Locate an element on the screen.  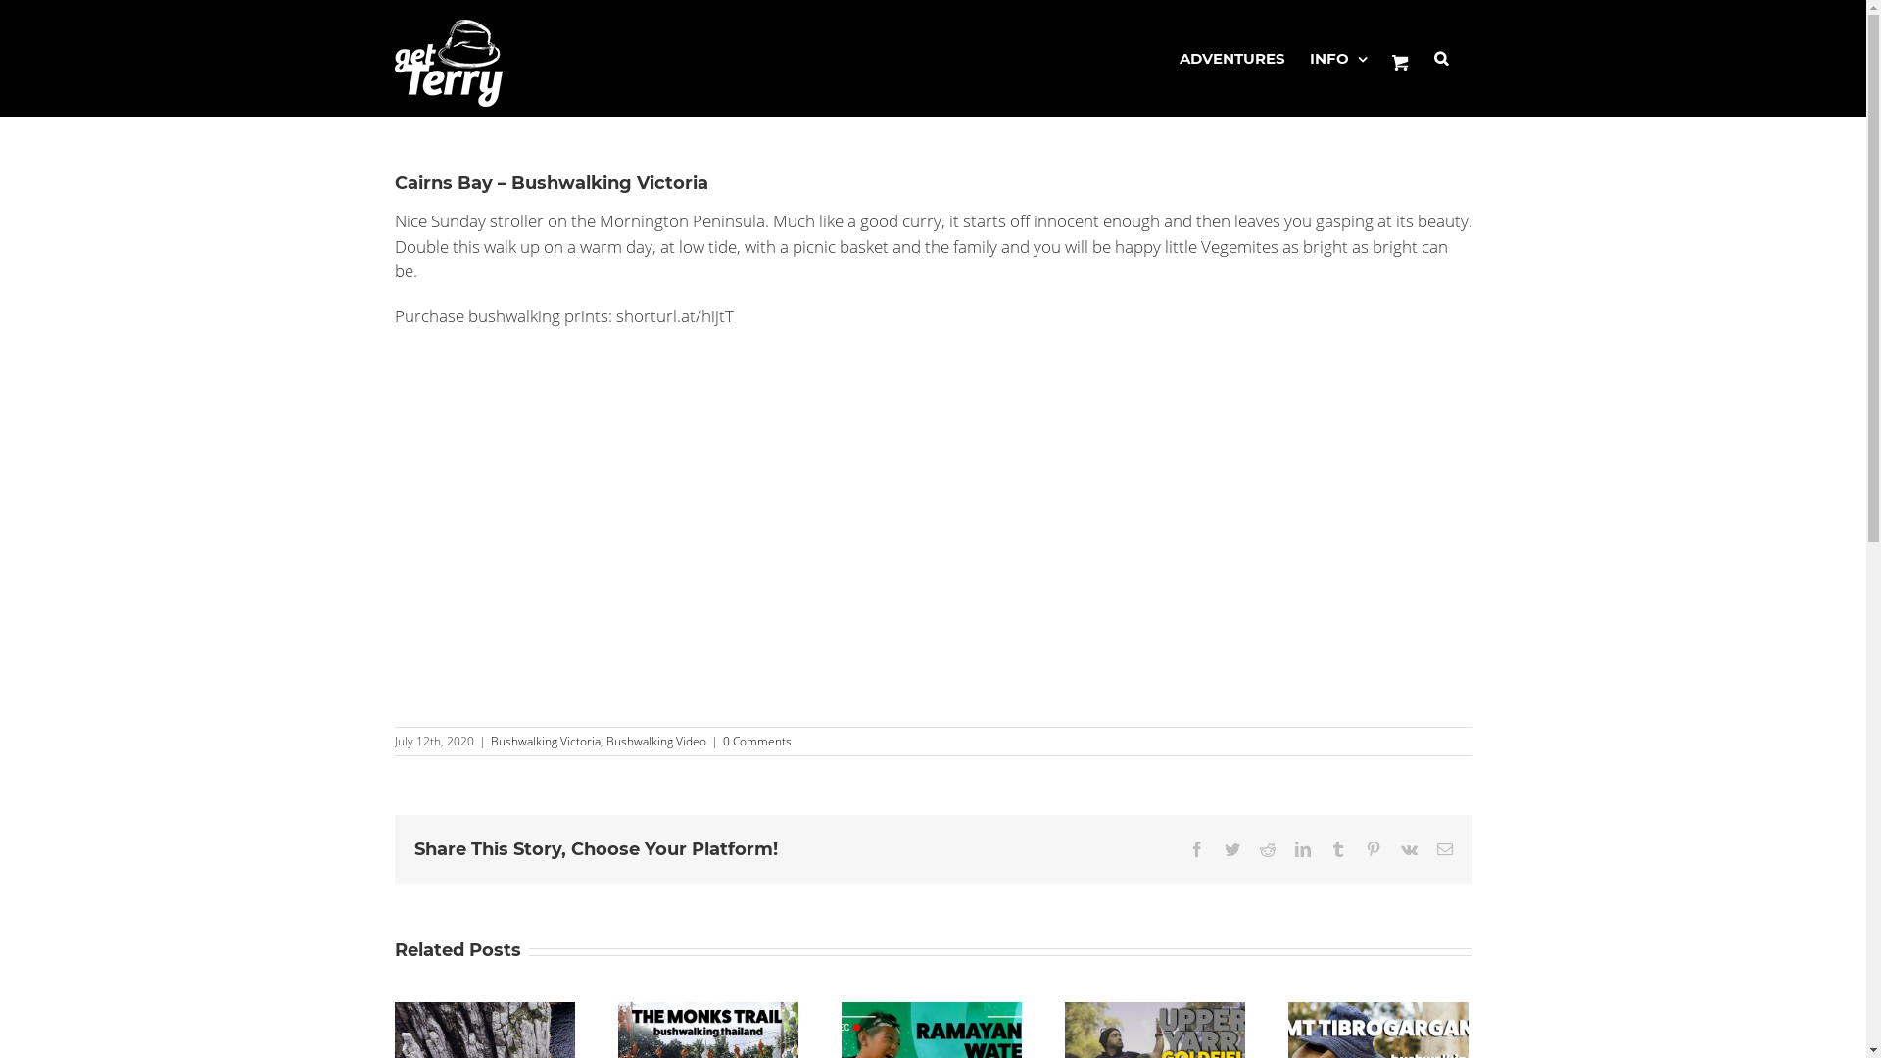
Email is located at coordinates (1444, 849).